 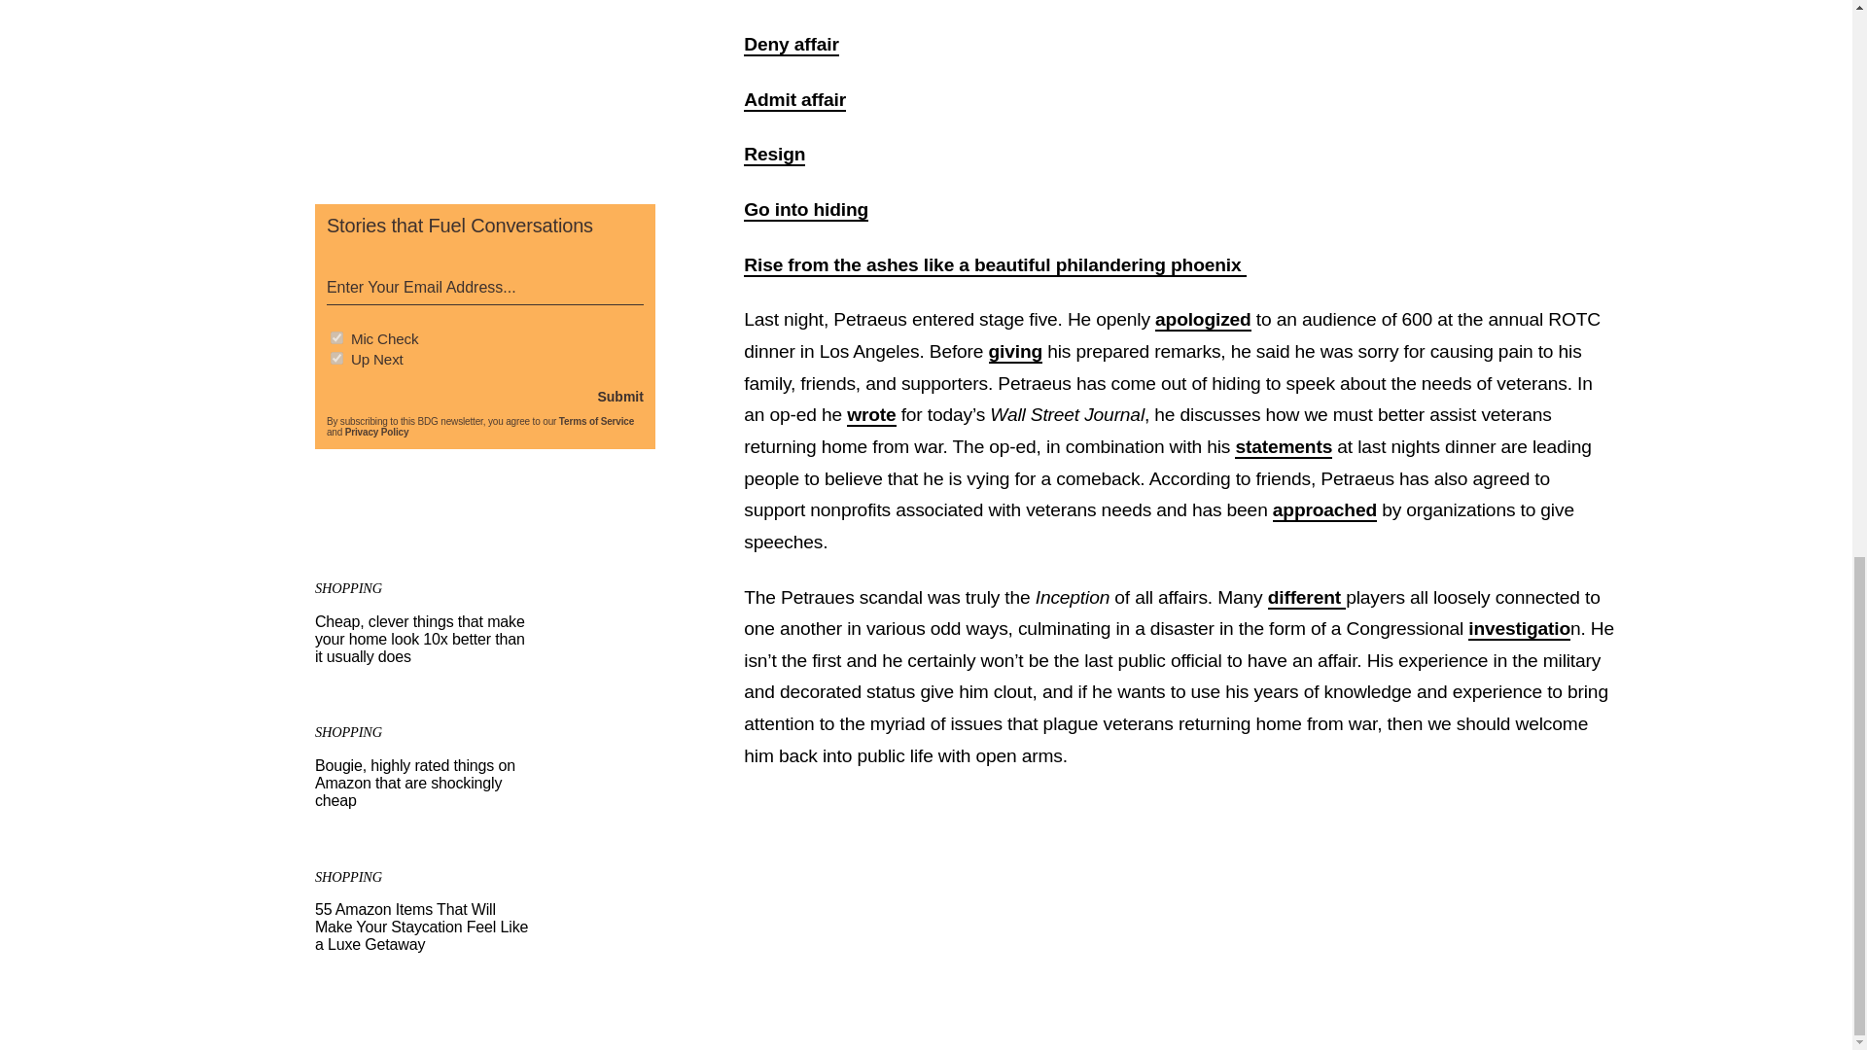 What do you see at coordinates (871, 414) in the screenshot?
I see `wrote` at bounding box center [871, 414].